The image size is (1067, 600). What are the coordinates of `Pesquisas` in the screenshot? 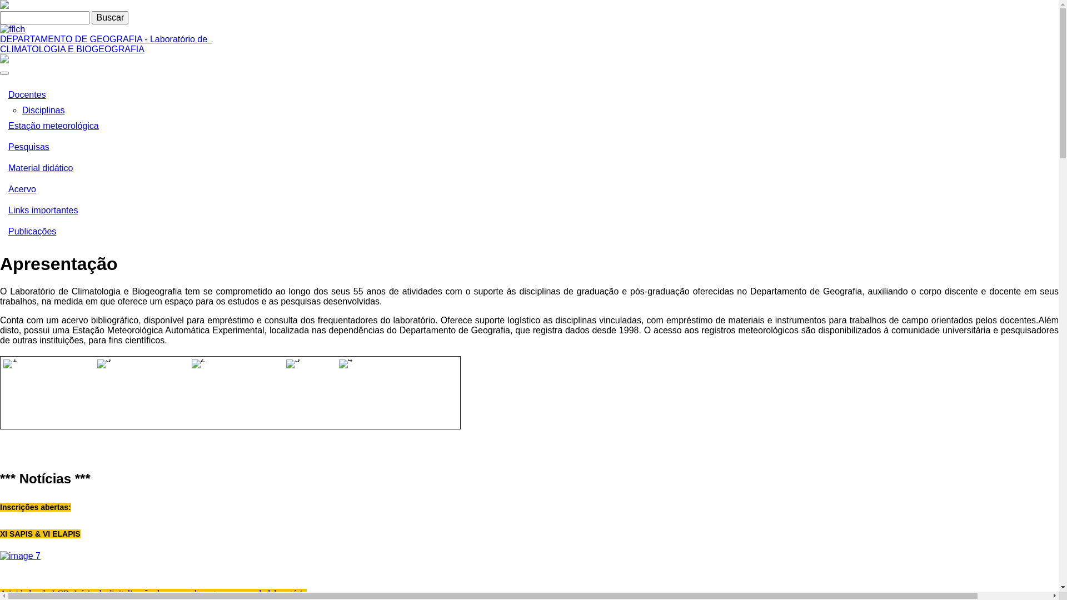 It's located at (529, 147).